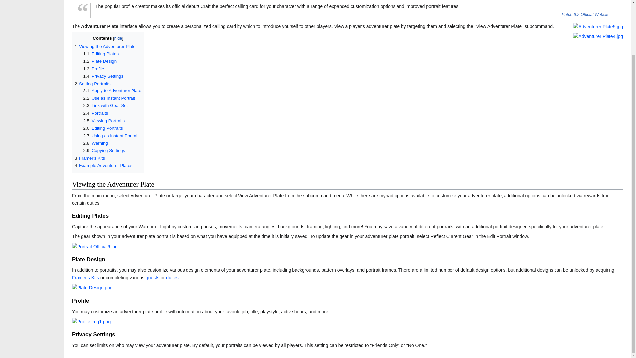 This screenshot has width=636, height=358. I want to click on Adventurer Plate, so click(100, 26).